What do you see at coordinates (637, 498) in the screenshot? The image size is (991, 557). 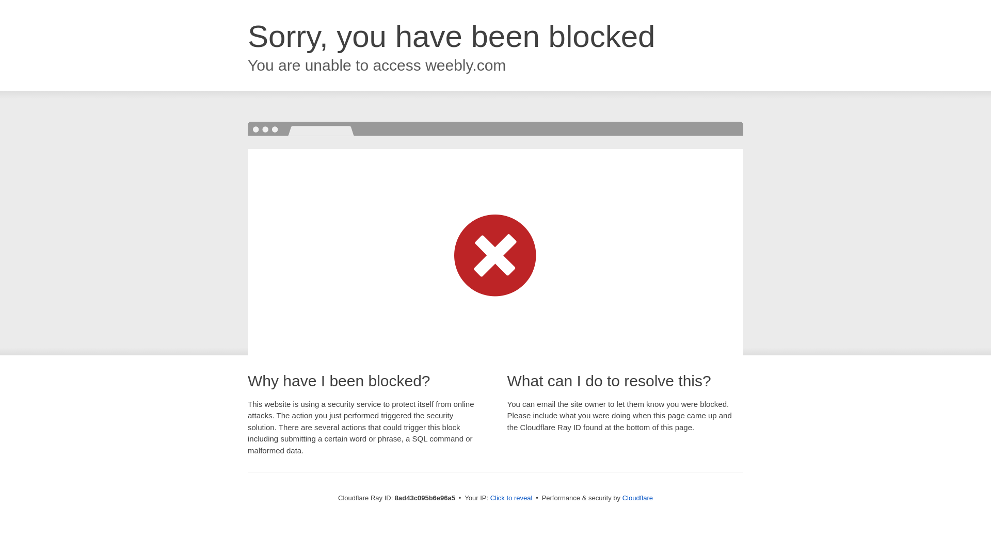 I see `Cloudflare` at bounding box center [637, 498].